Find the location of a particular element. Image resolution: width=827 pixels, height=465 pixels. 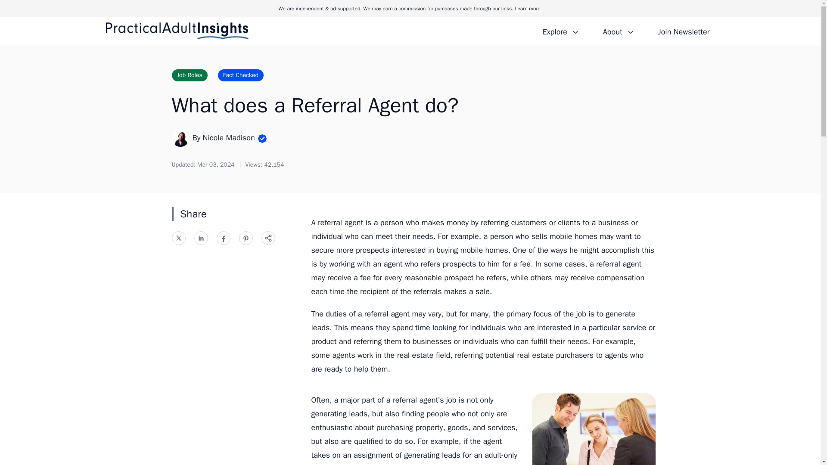

Nicole Madison is located at coordinates (228, 137).